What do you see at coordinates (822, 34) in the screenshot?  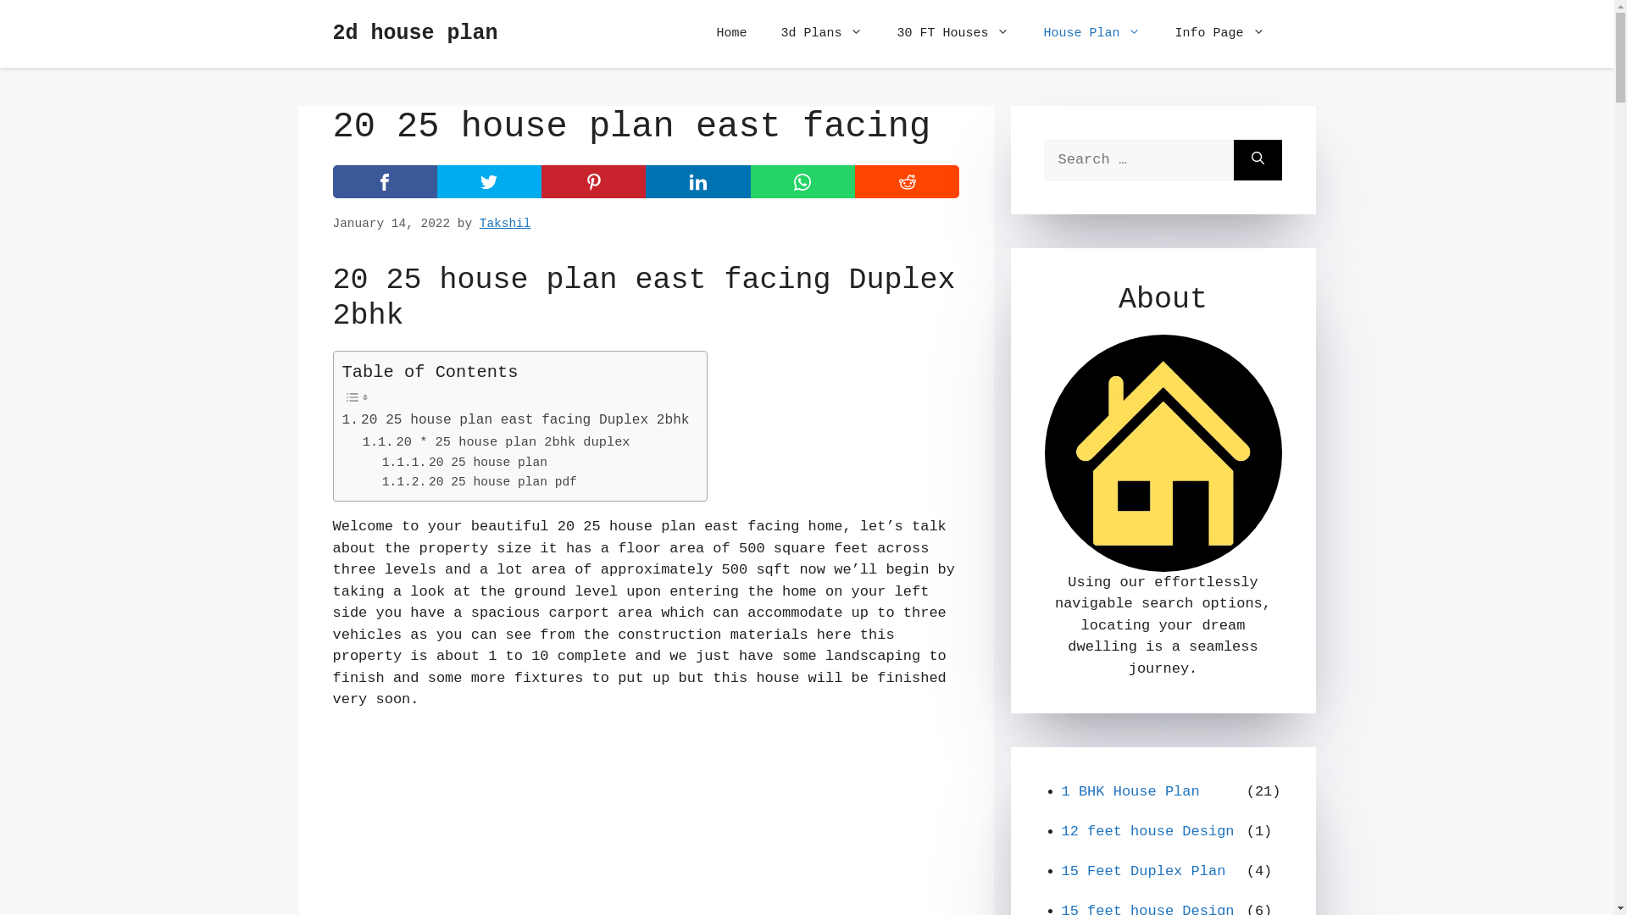 I see `3d Plans` at bounding box center [822, 34].